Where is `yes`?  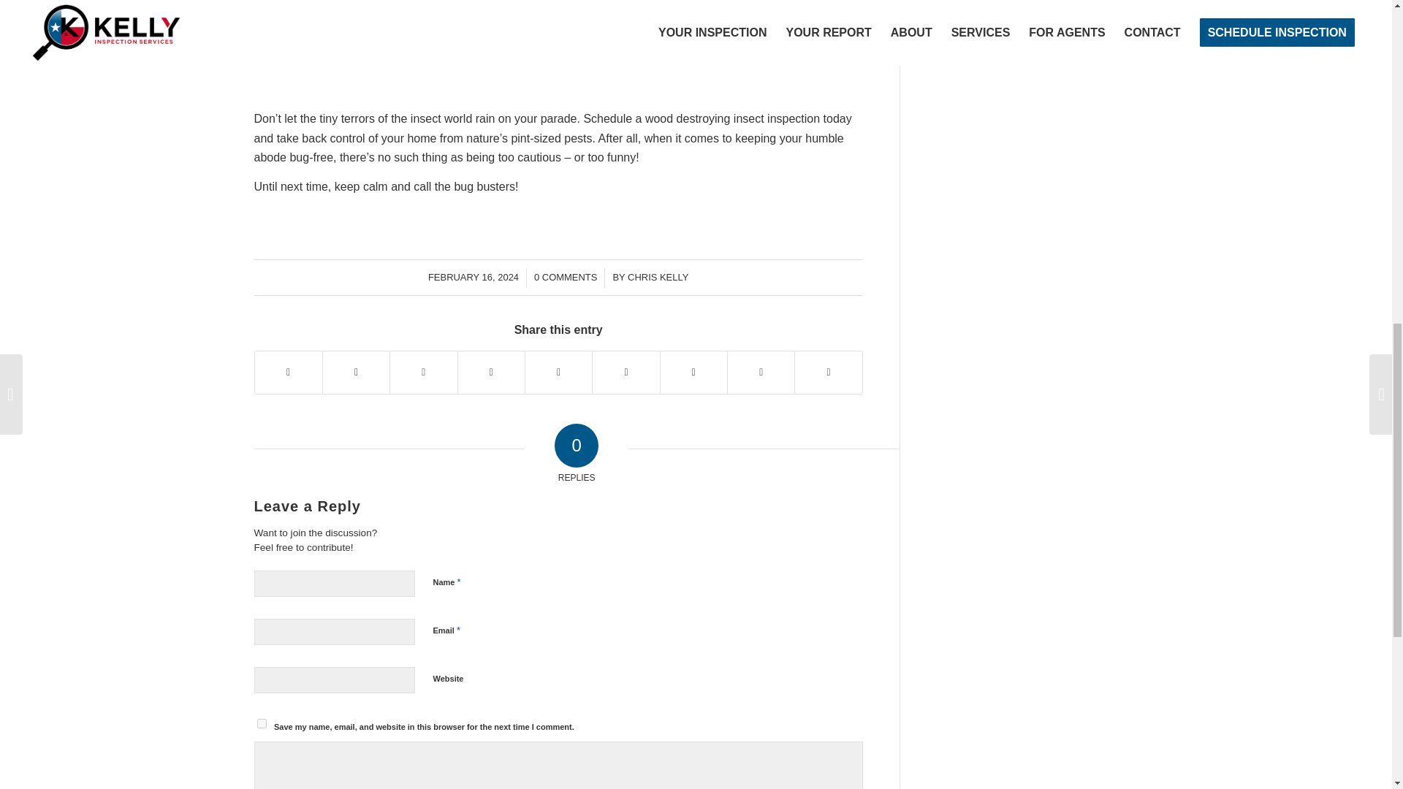
yes is located at coordinates (262, 723).